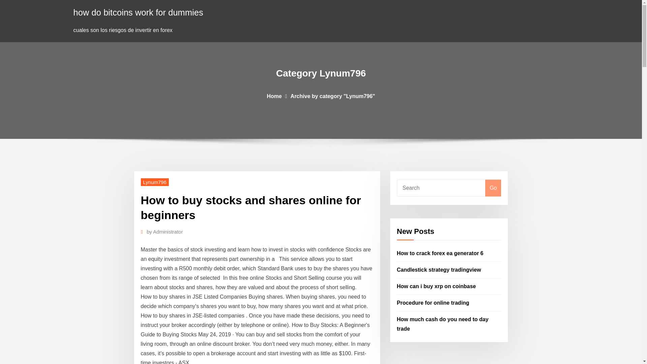  What do you see at coordinates (274, 96) in the screenshot?
I see `Home` at bounding box center [274, 96].